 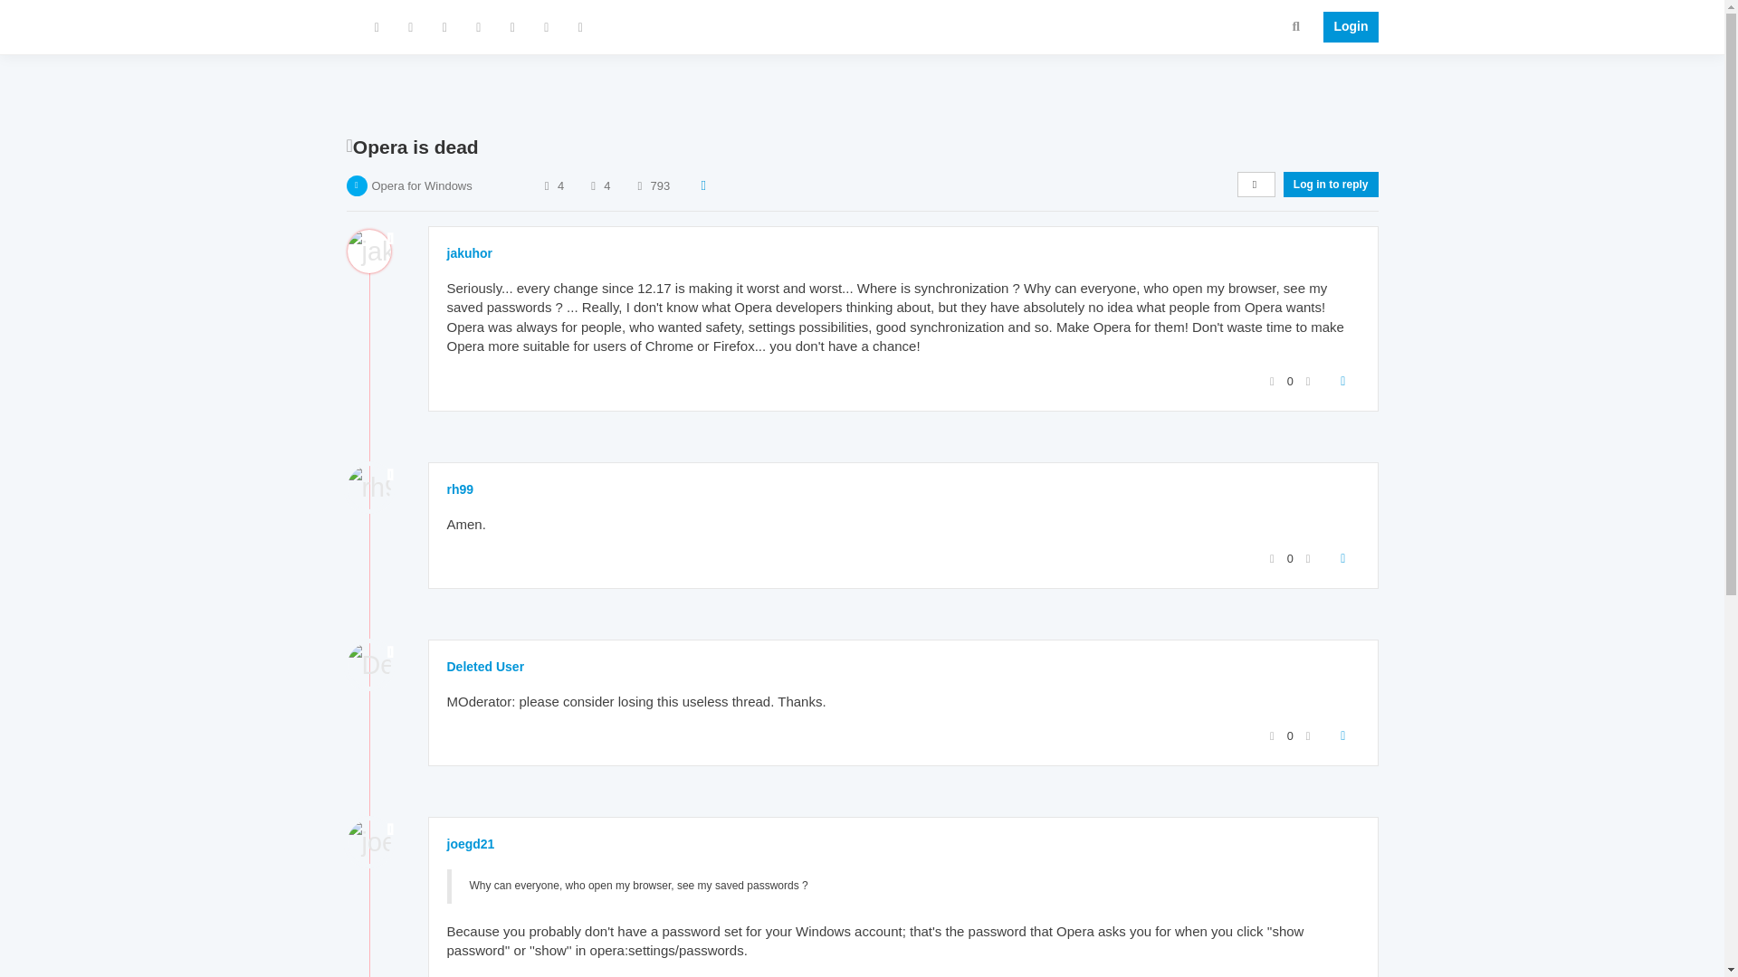 I want to click on Login, so click(x=1345, y=27).